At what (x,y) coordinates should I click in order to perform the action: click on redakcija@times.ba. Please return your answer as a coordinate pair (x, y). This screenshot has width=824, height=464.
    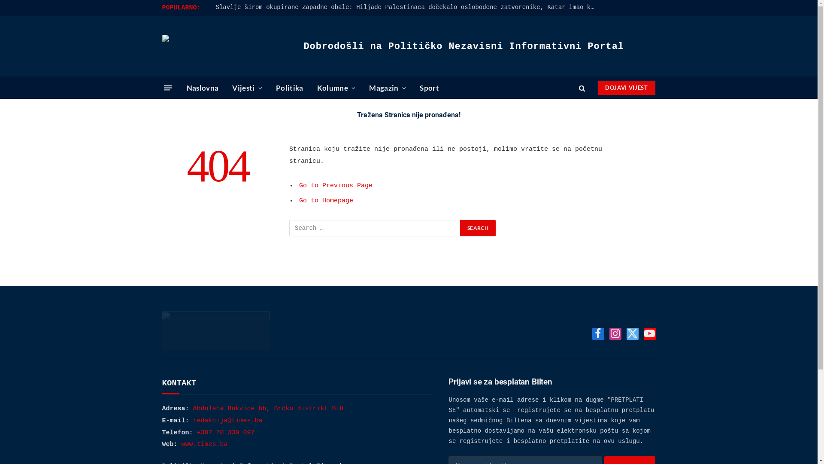
    Looking at the image, I should click on (228, 421).